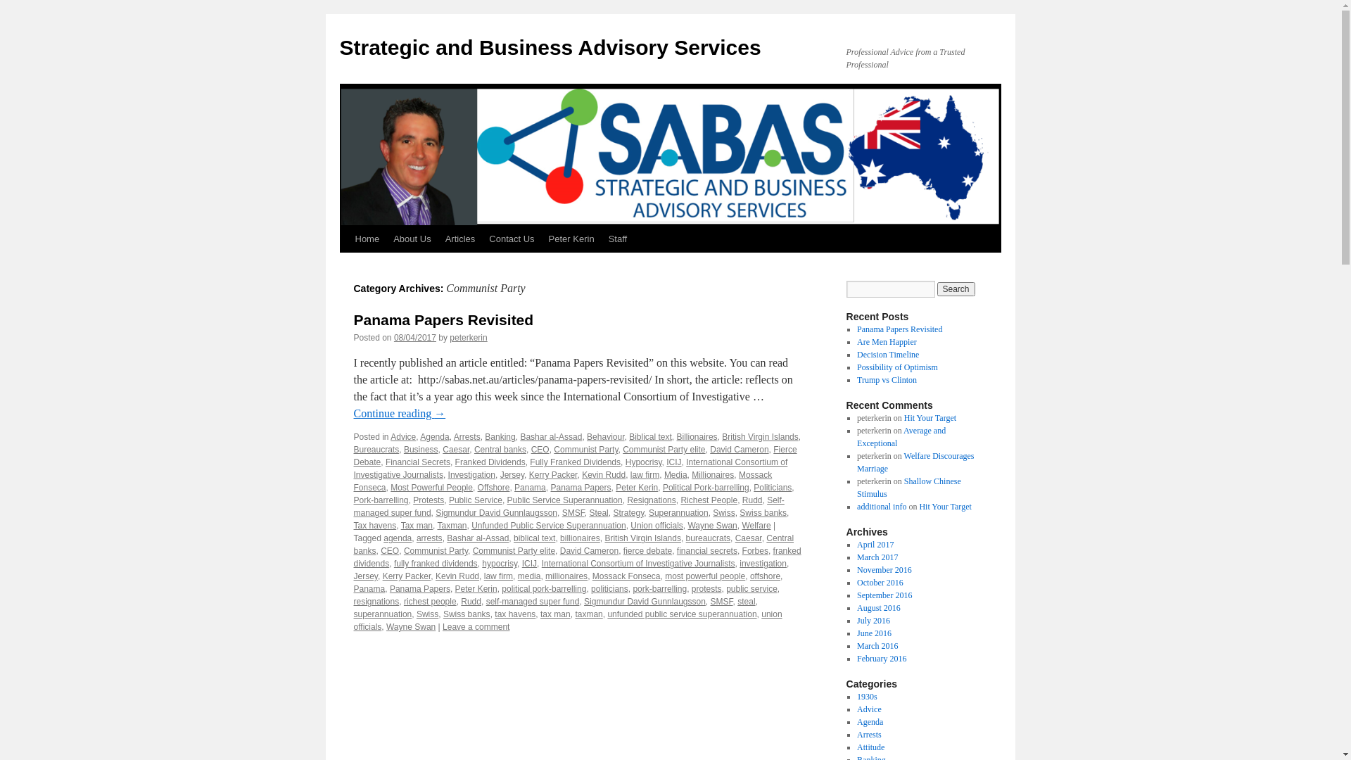 The height and width of the screenshot is (760, 1351). Describe the element at coordinates (577, 557) in the screenshot. I see `franked dividends` at that location.